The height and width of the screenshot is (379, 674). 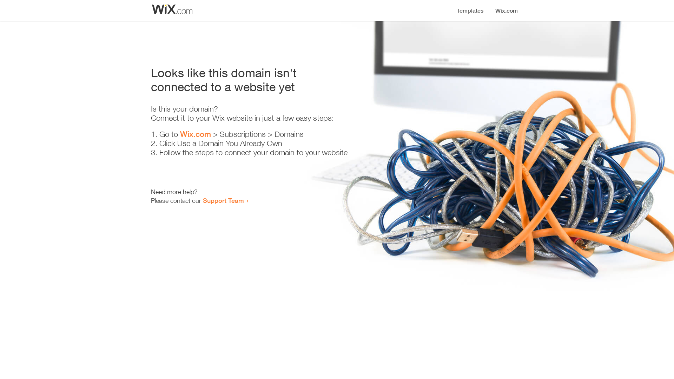 What do you see at coordinates (223, 200) in the screenshot?
I see `Support Team` at bounding box center [223, 200].